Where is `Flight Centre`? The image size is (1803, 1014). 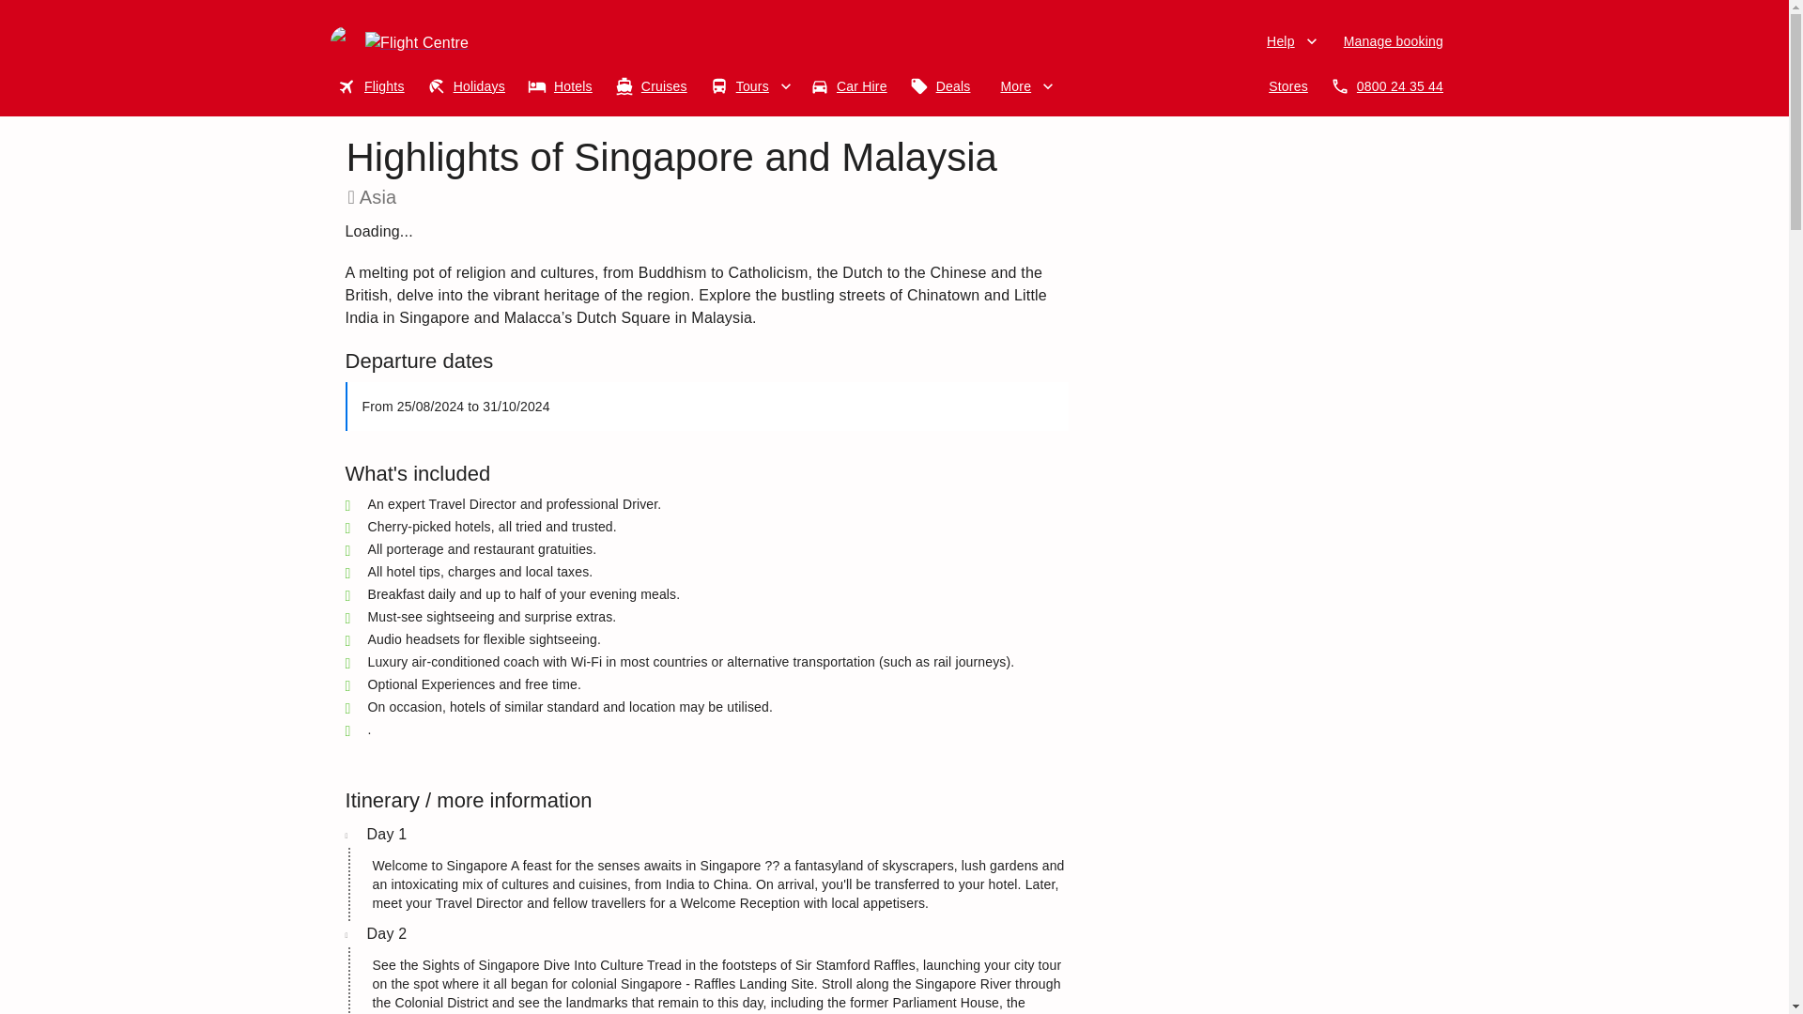
Flight Centre is located at coordinates (459, 41).